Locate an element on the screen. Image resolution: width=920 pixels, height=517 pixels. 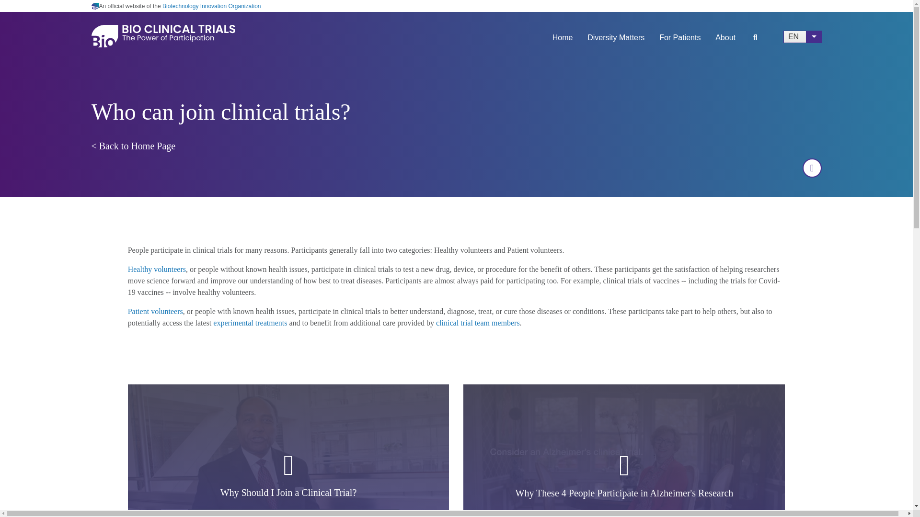
Healthy volunteers is located at coordinates (156, 269).